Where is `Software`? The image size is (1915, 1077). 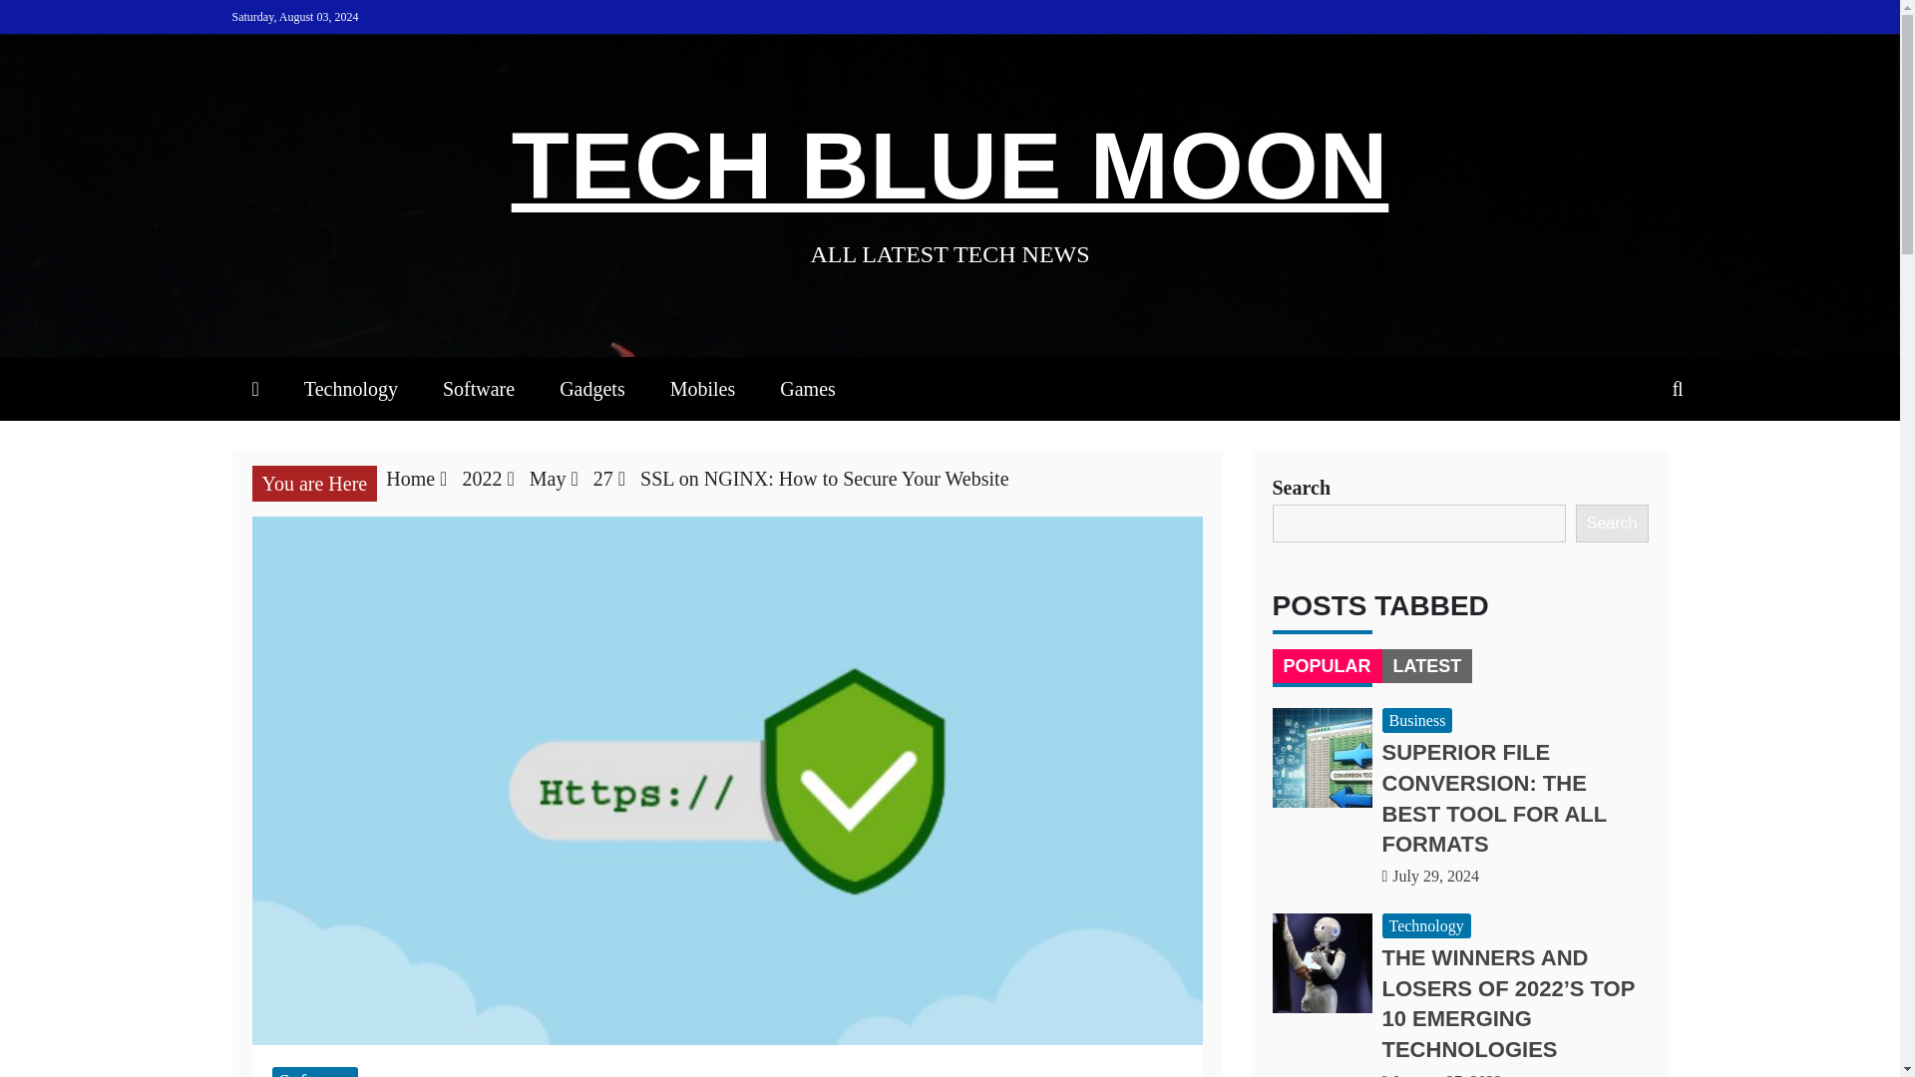
Software is located at coordinates (313, 1072).